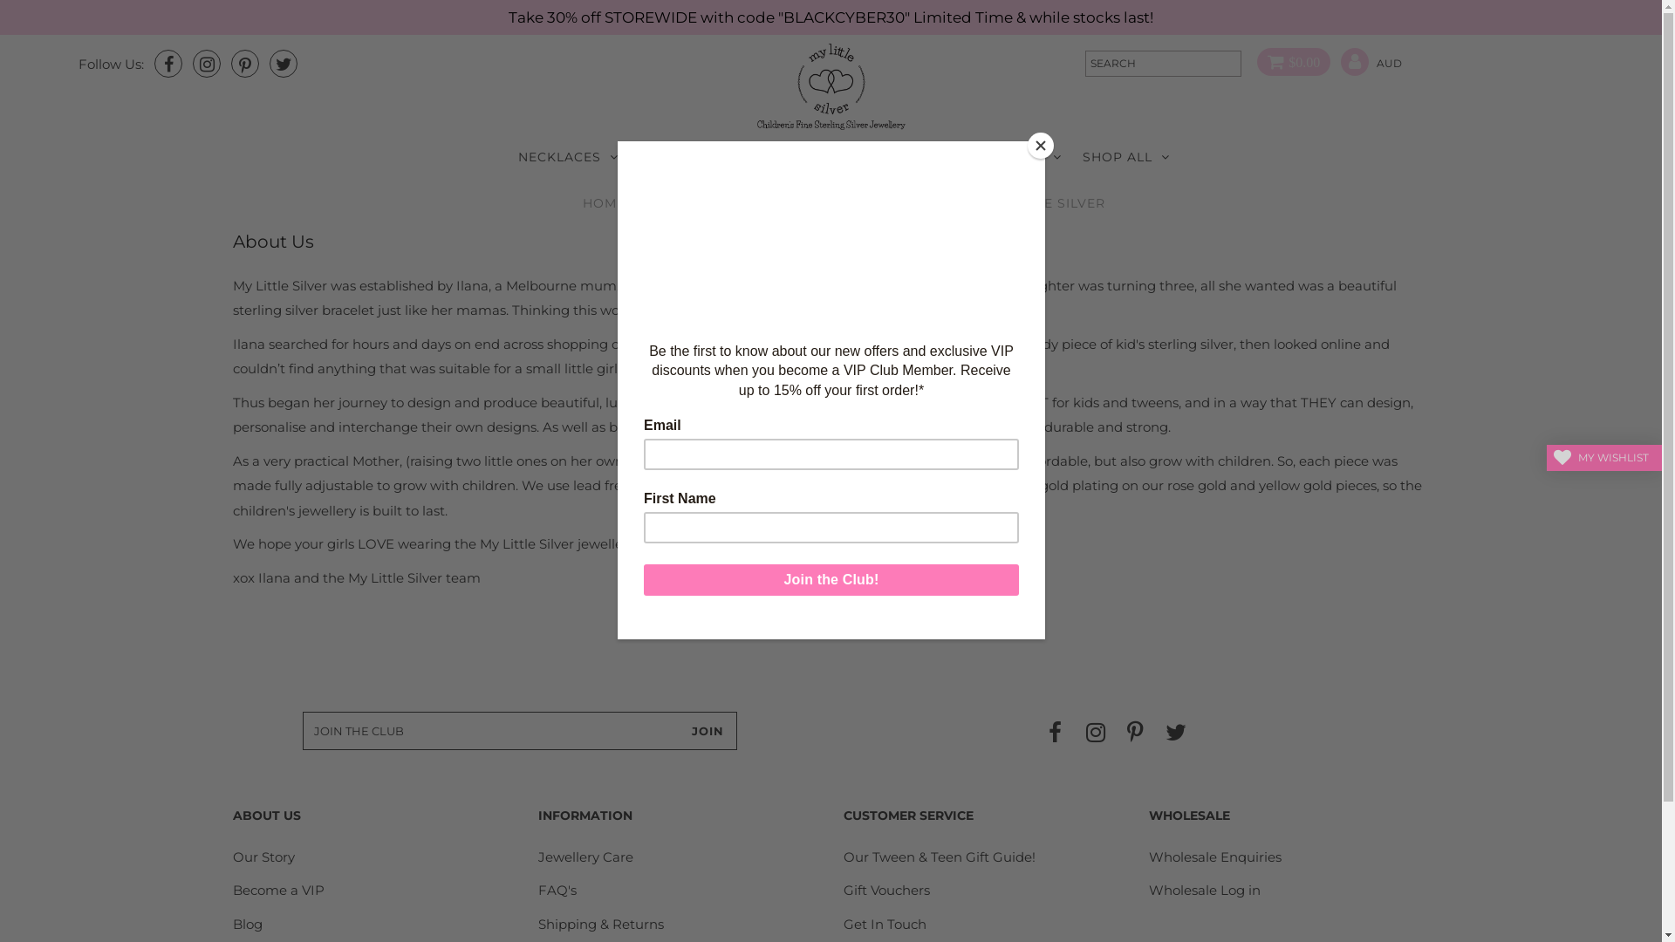  Describe the element at coordinates (1215, 857) in the screenshot. I see `Wholesale Enquiries` at that location.